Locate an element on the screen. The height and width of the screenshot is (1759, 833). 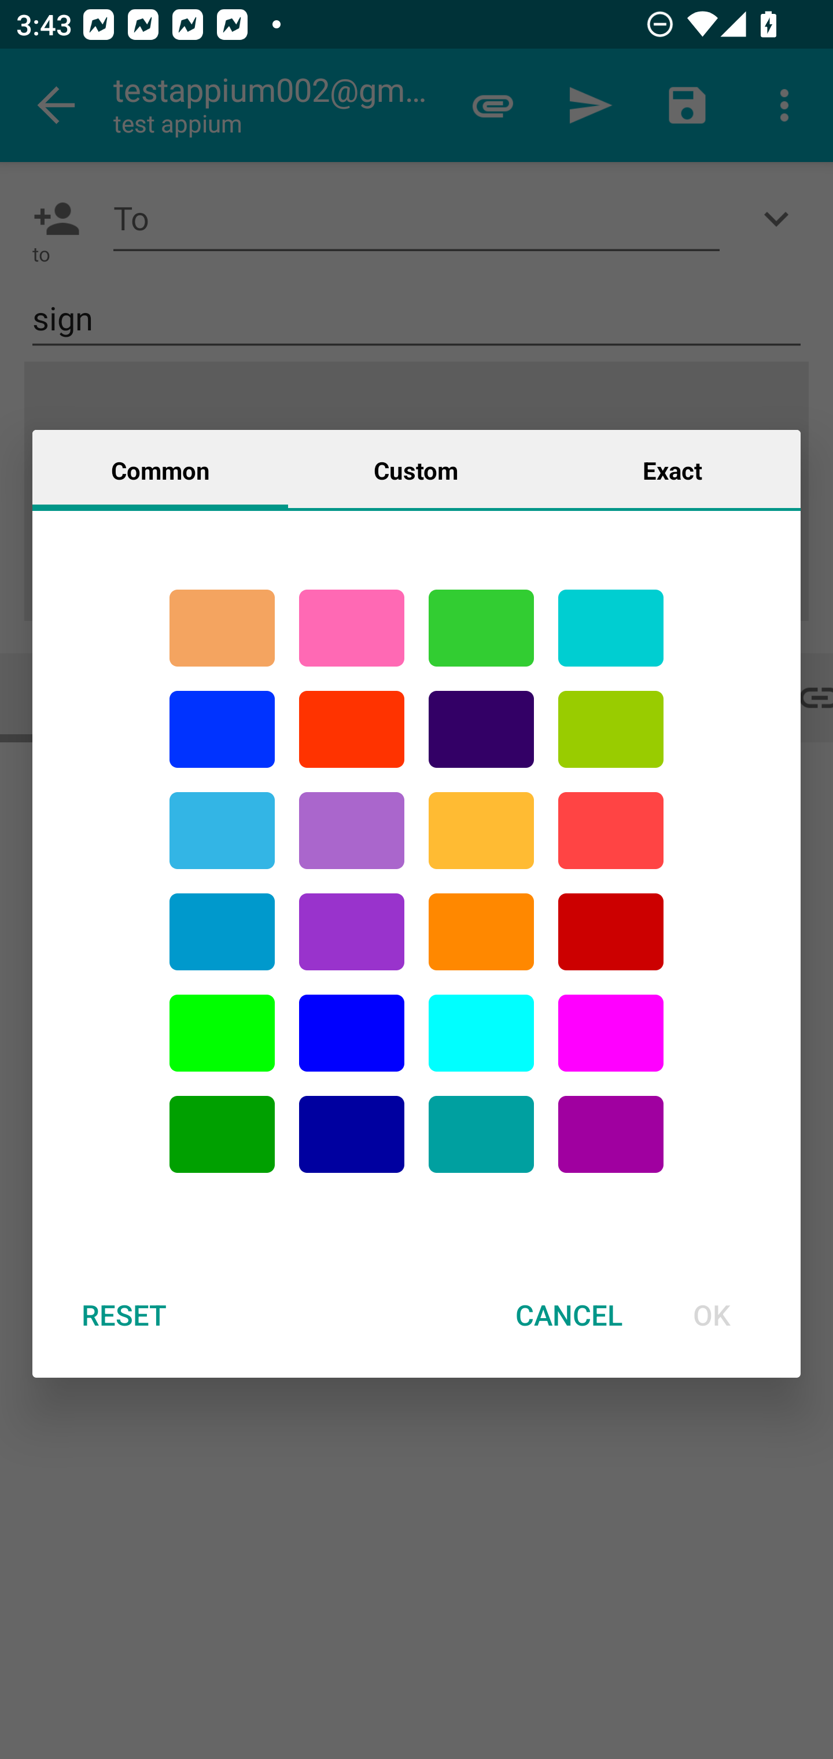
Blue is located at coordinates (222, 729).